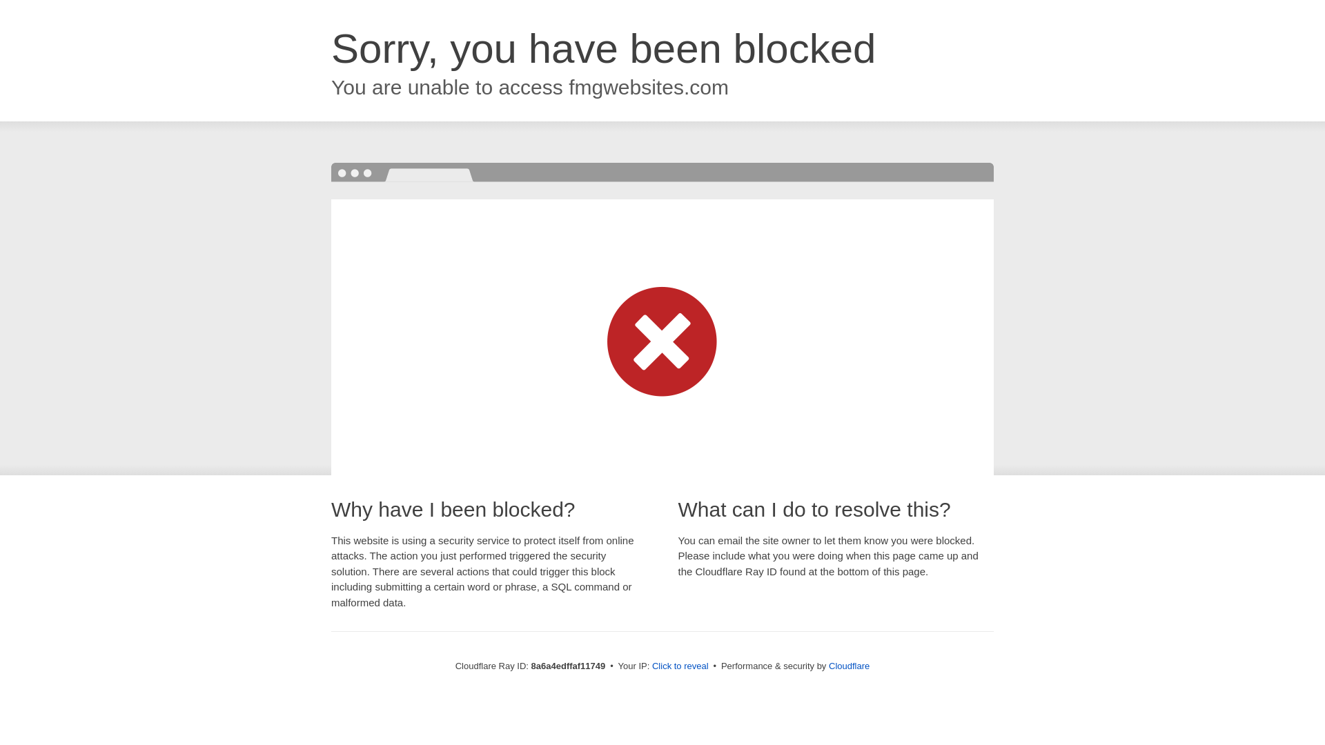 The image size is (1325, 745). What do you see at coordinates (849, 666) in the screenshot?
I see `Cloudflare` at bounding box center [849, 666].